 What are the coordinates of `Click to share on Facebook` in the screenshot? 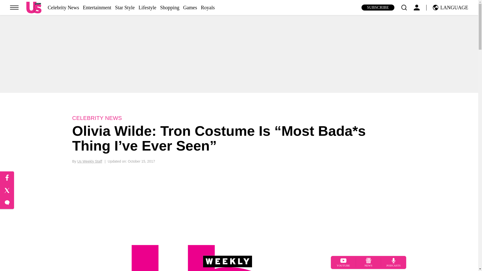 It's located at (7, 178).